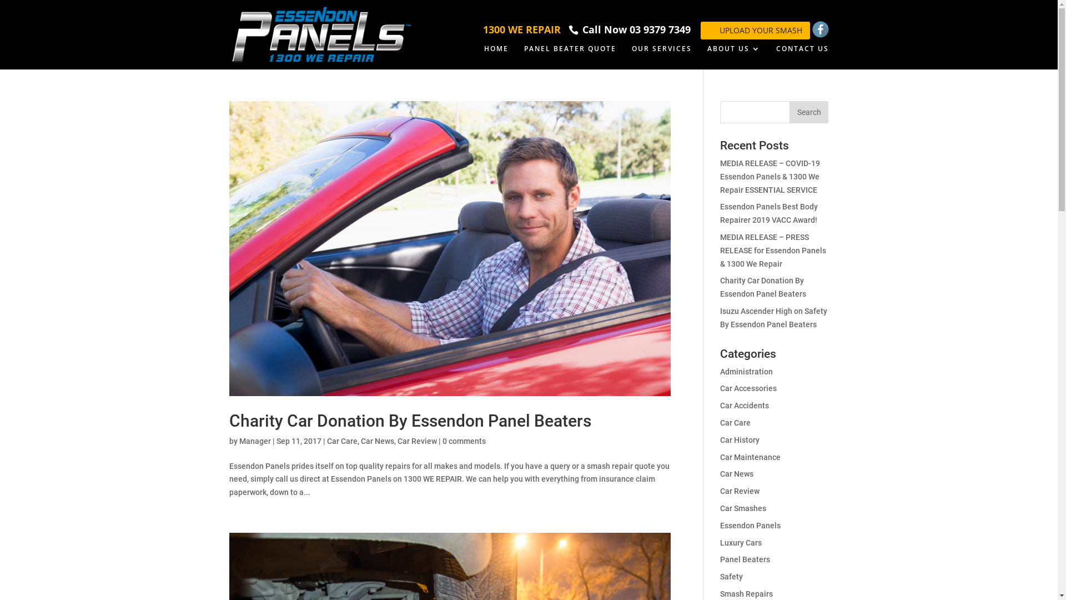  I want to click on Luxury Cars, so click(741, 543).